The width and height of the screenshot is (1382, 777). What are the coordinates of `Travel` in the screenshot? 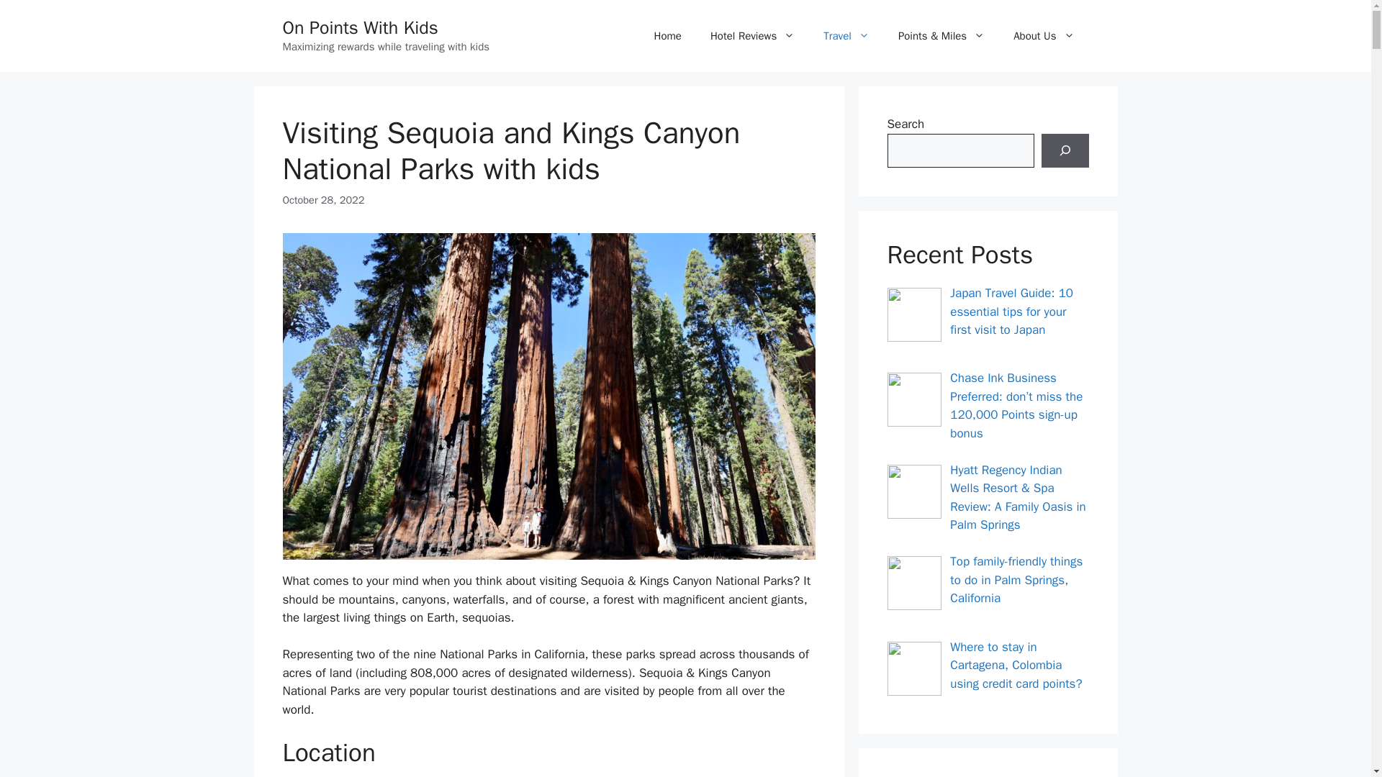 It's located at (846, 36).